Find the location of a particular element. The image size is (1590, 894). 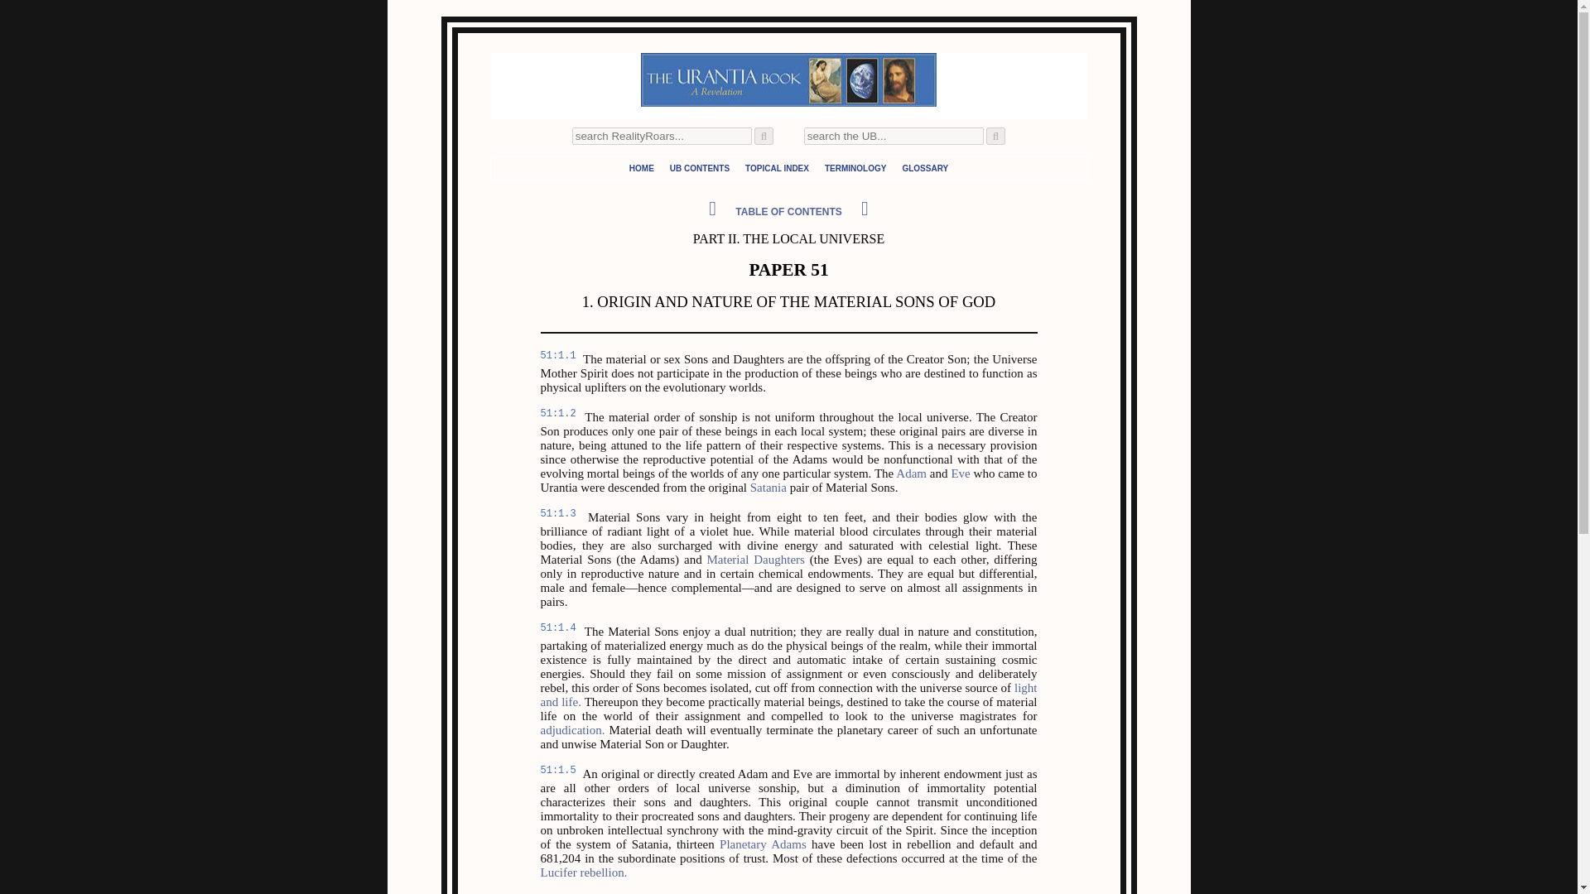

light and life. is located at coordinates (788, 695).